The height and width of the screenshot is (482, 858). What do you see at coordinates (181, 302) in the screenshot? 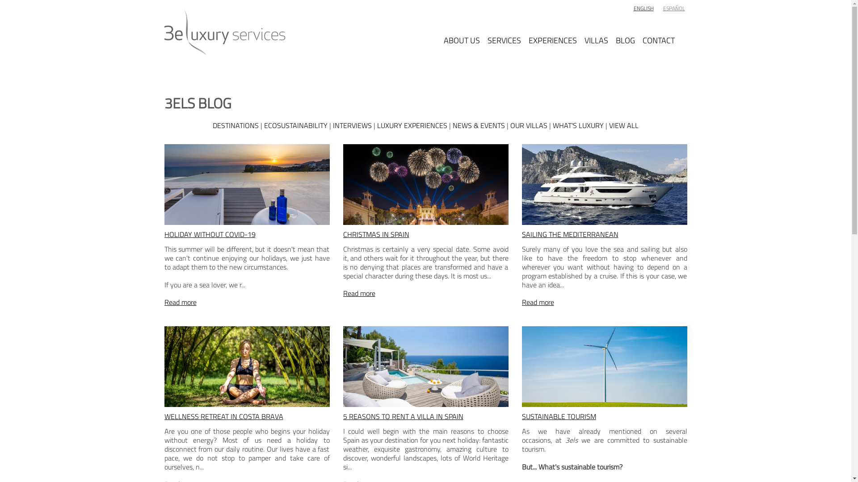
I see `Read more` at bounding box center [181, 302].